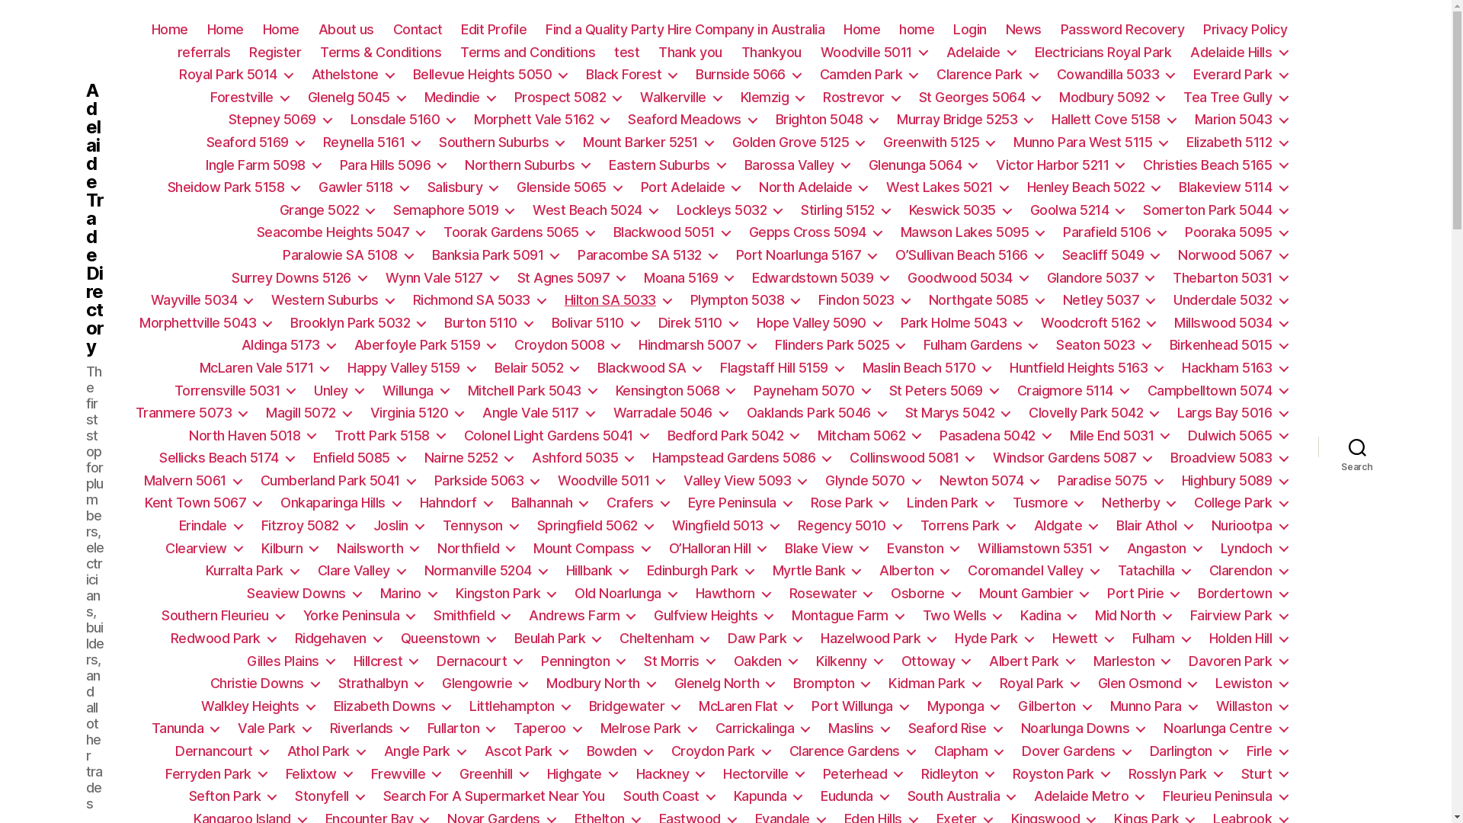  What do you see at coordinates (936, 661) in the screenshot?
I see `Ottoway` at bounding box center [936, 661].